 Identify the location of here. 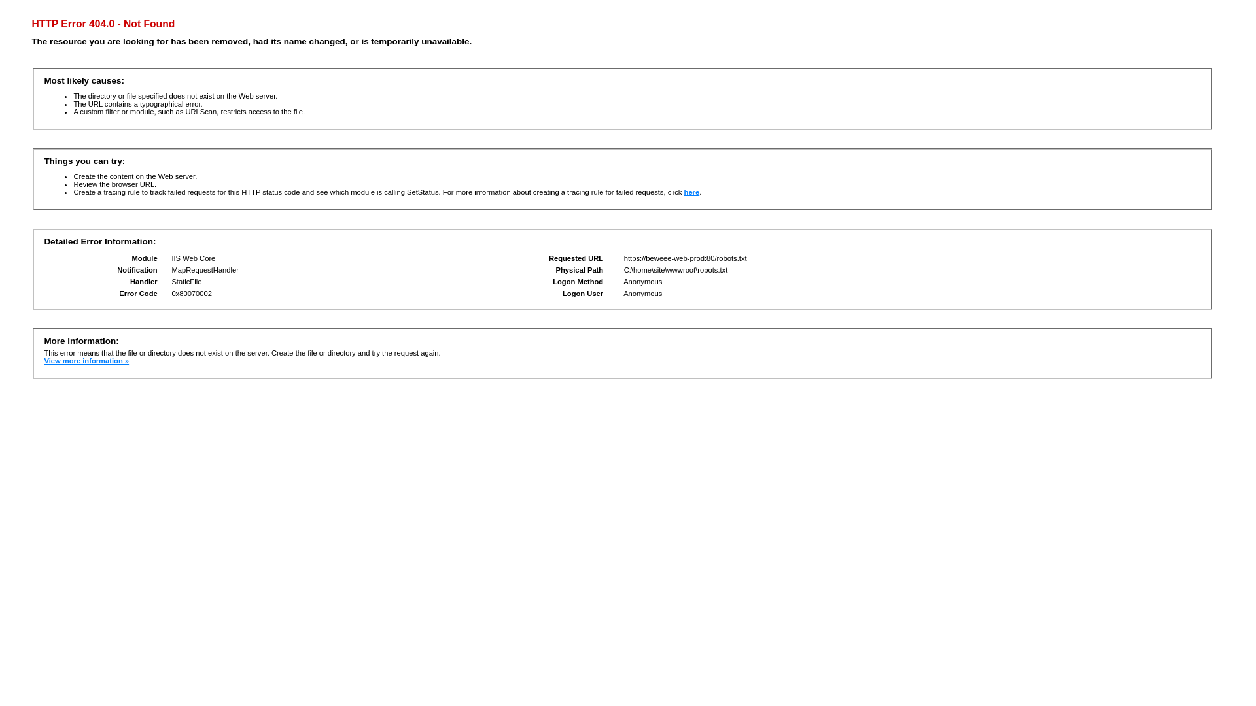
(692, 192).